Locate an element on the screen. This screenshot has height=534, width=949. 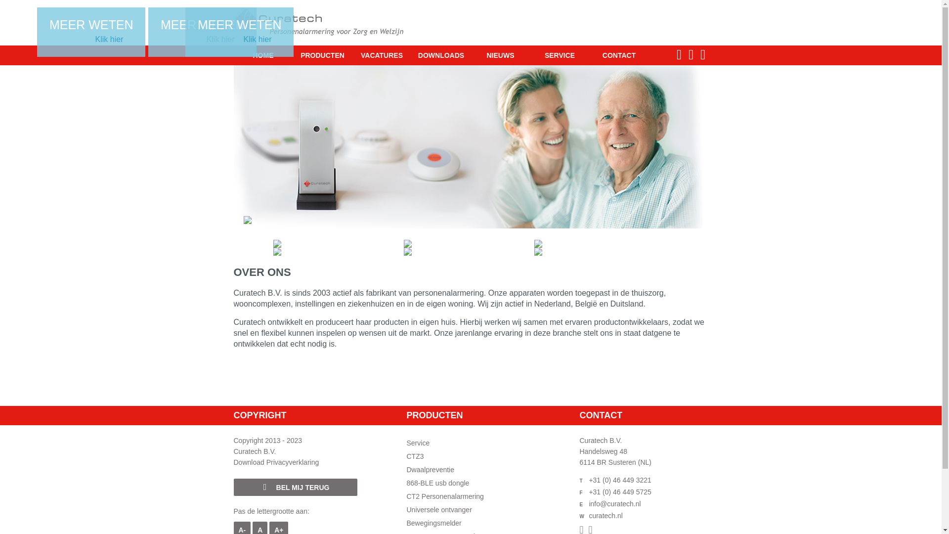
Dwaalpreventie is located at coordinates (430, 470).